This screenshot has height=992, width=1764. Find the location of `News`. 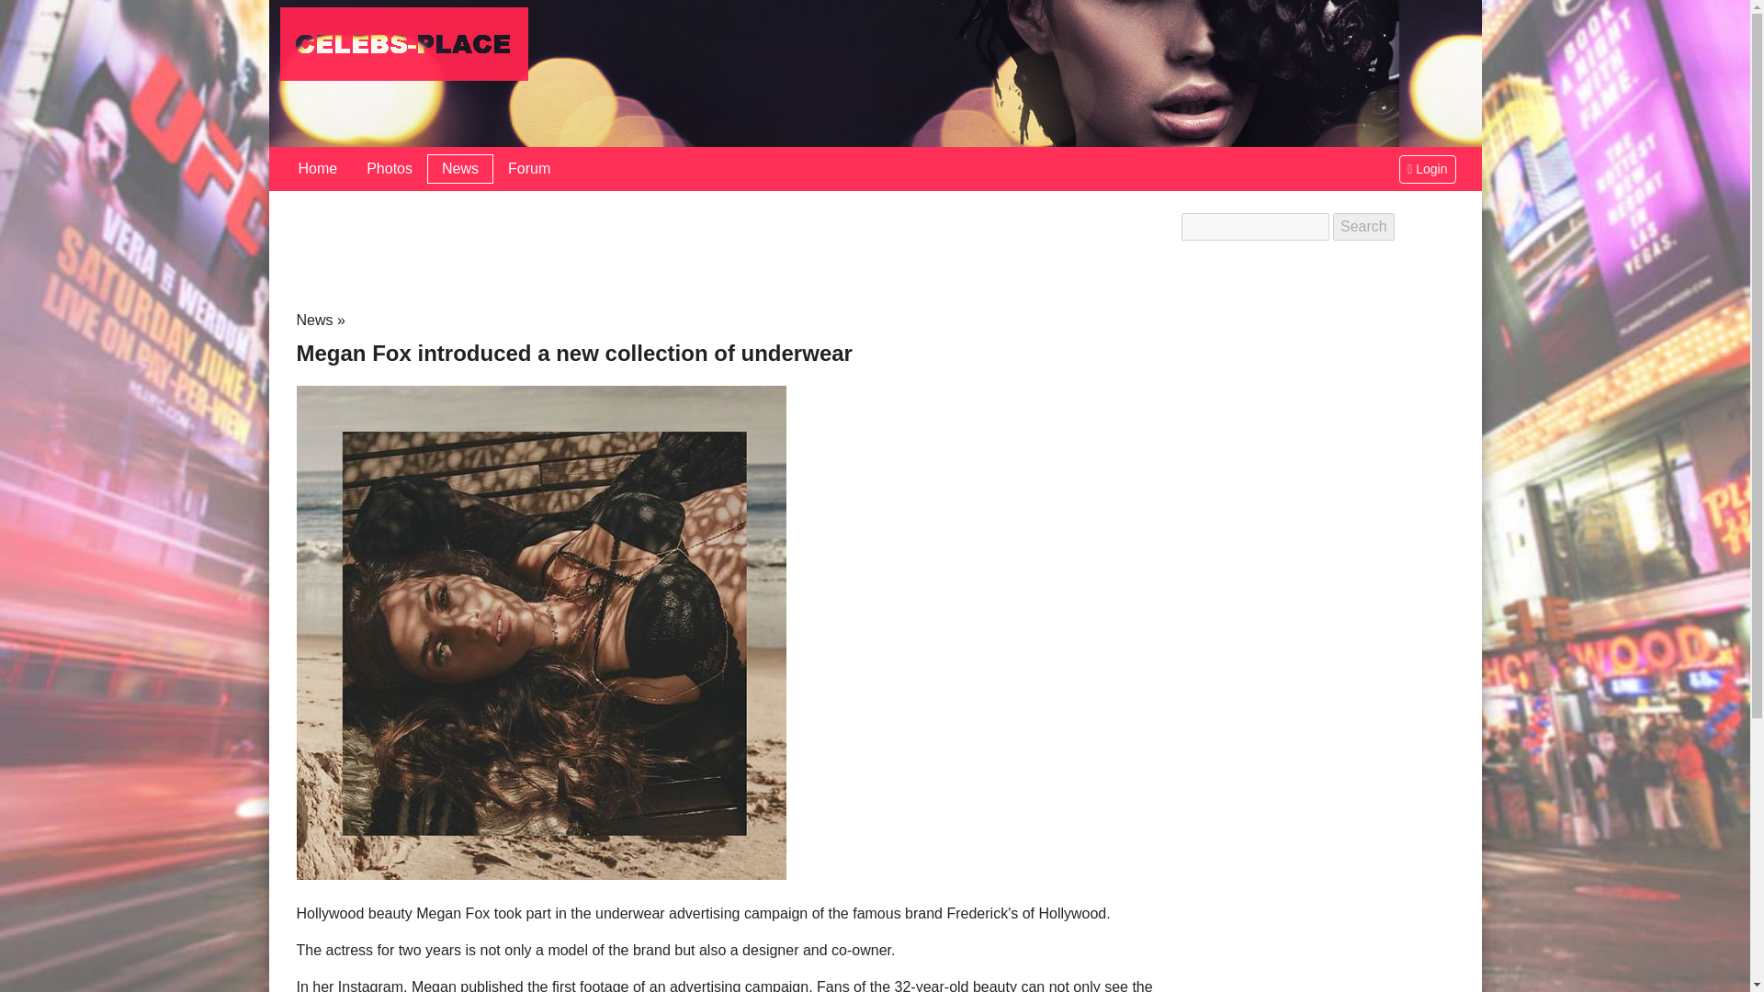

News is located at coordinates (314, 320).